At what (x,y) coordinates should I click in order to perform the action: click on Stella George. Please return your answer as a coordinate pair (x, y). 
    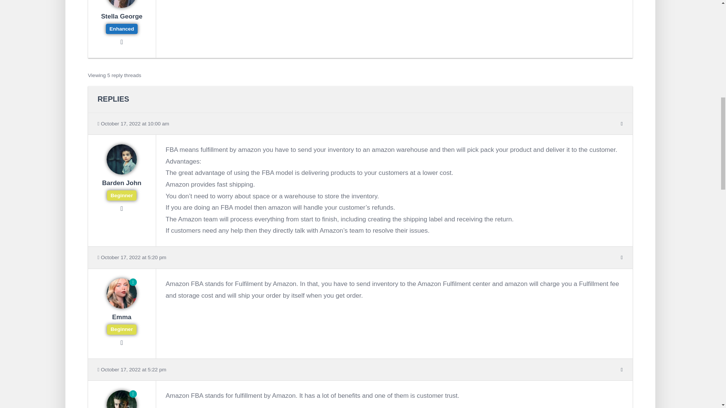
    Looking at the image, I should click on (121, 22).